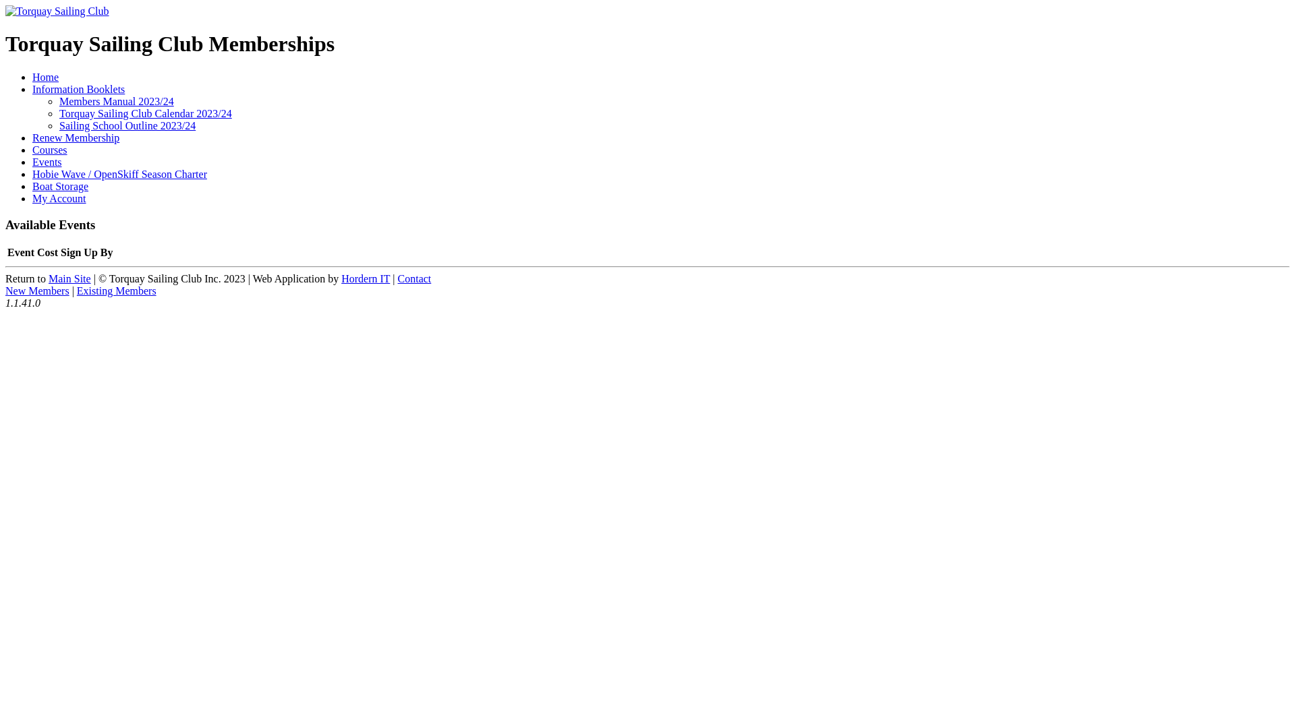 This screenshot has height=728, width=1295. Describe the element at coordinates (59, 198) in the screenshot. I see `My Account` at that location.